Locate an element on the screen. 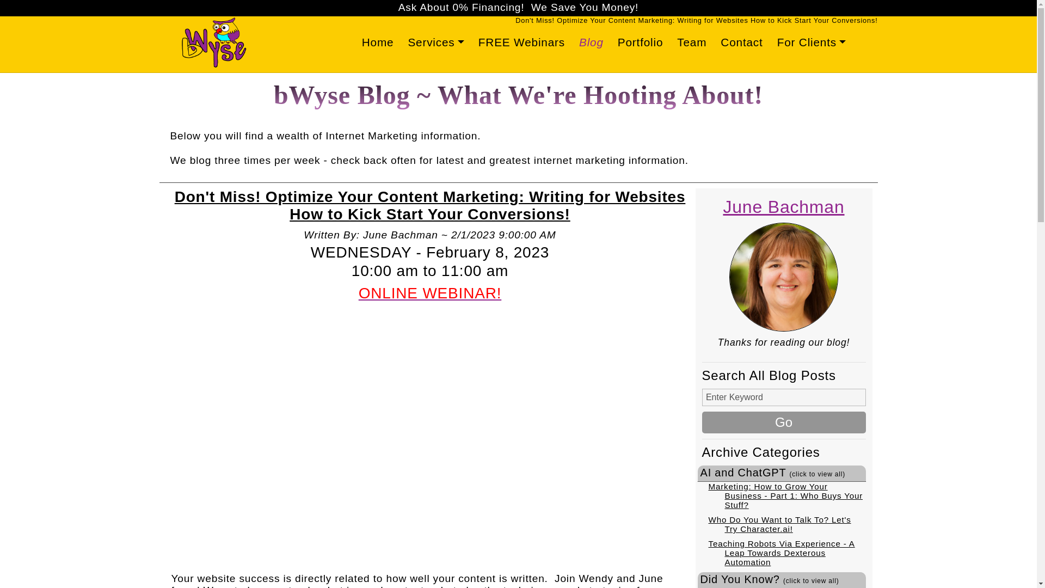 Image resolution: width=1045 pixels, height=588 pixels. Services is located at coordinates (435, 42).